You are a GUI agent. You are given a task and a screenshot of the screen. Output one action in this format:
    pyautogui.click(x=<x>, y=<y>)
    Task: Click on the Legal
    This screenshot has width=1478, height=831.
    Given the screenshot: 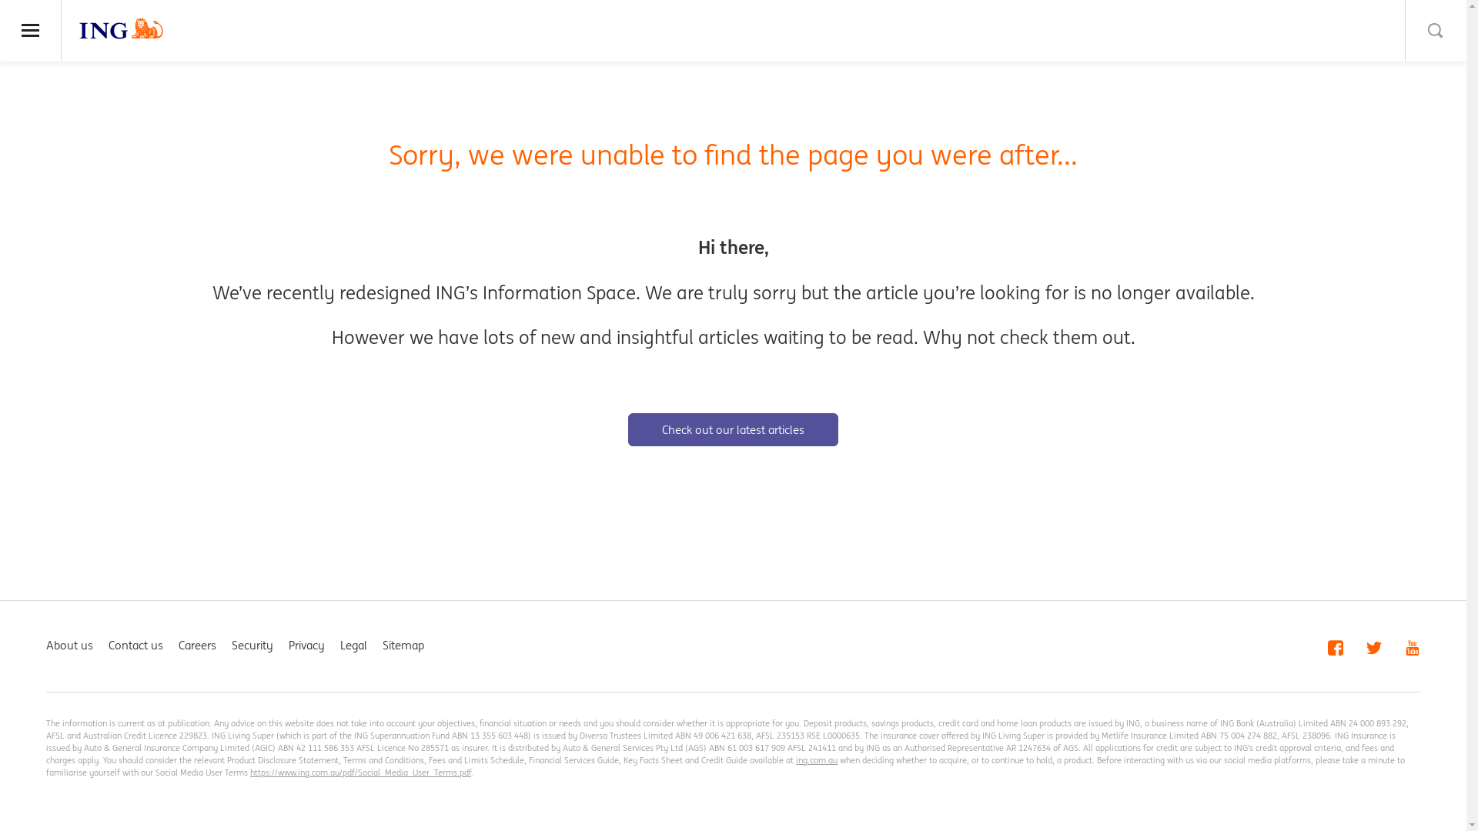 What is the action you would take?
    pyautogui.click(x=354, y=645)
    